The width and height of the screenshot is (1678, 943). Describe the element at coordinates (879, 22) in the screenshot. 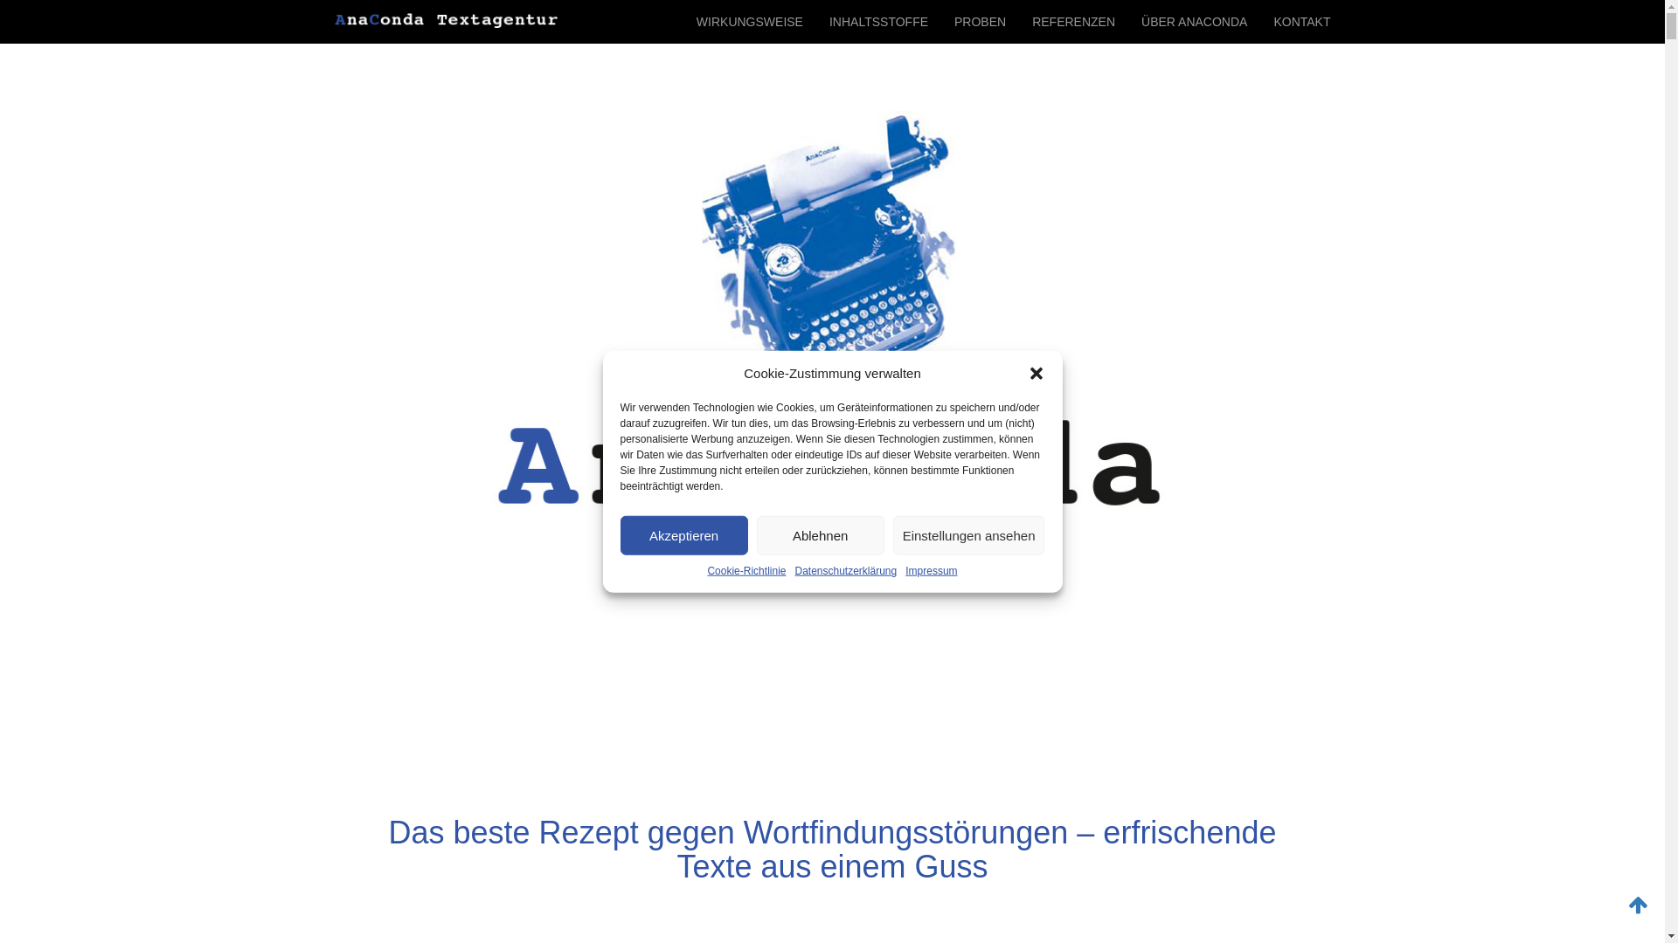

I see `INHALTSSTOFFE` at that location.